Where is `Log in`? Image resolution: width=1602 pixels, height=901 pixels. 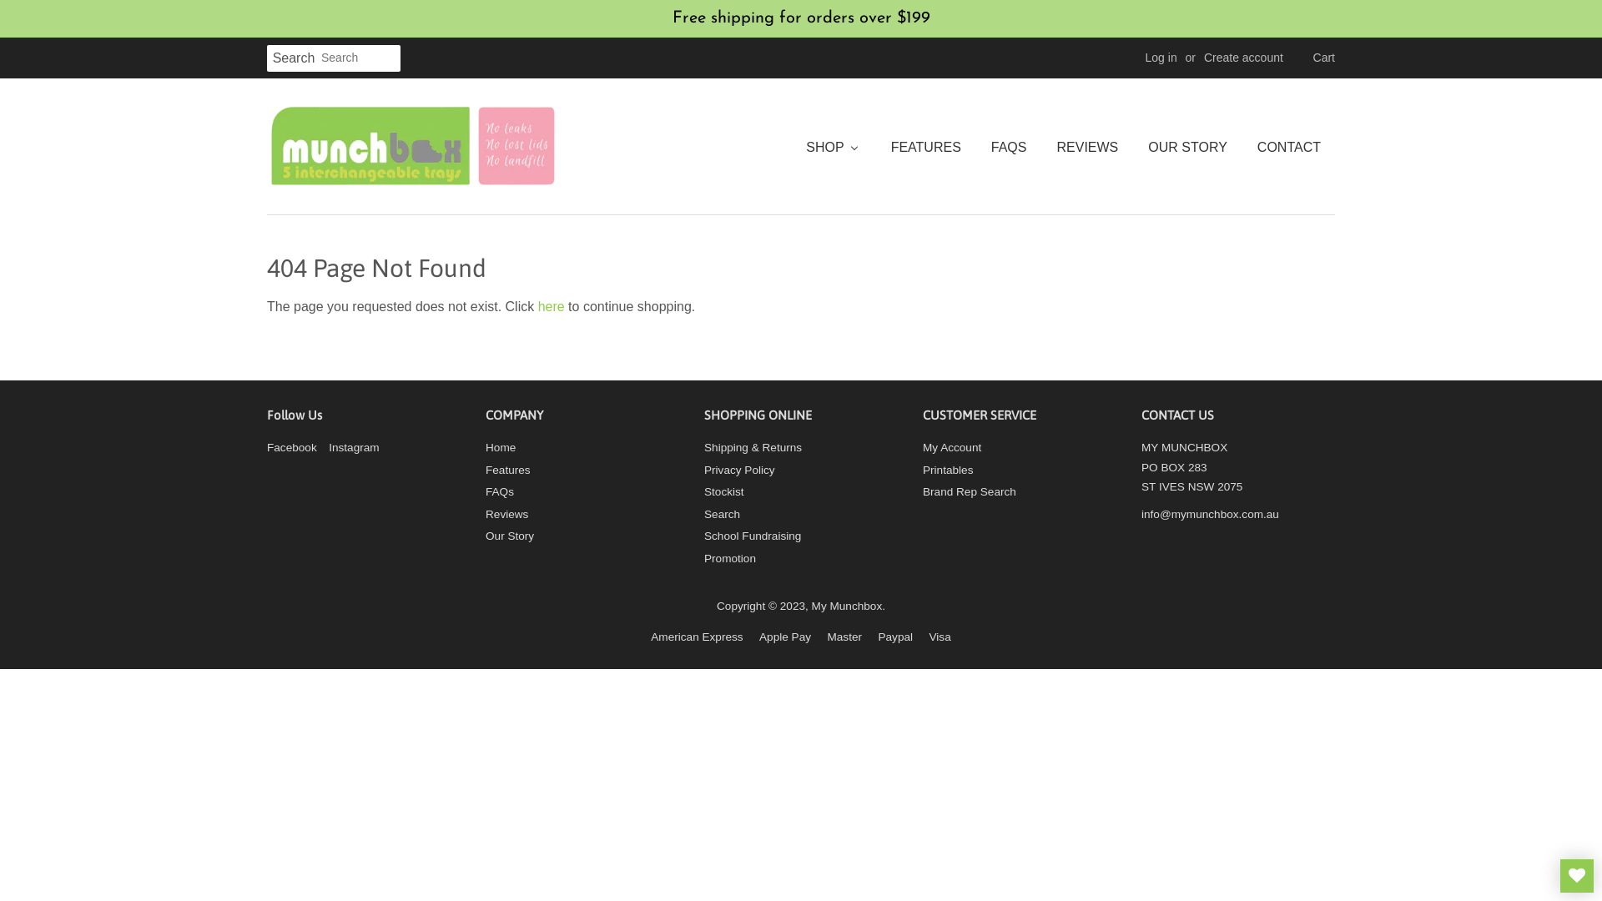 Log in is located at coordinates (1161, 58).